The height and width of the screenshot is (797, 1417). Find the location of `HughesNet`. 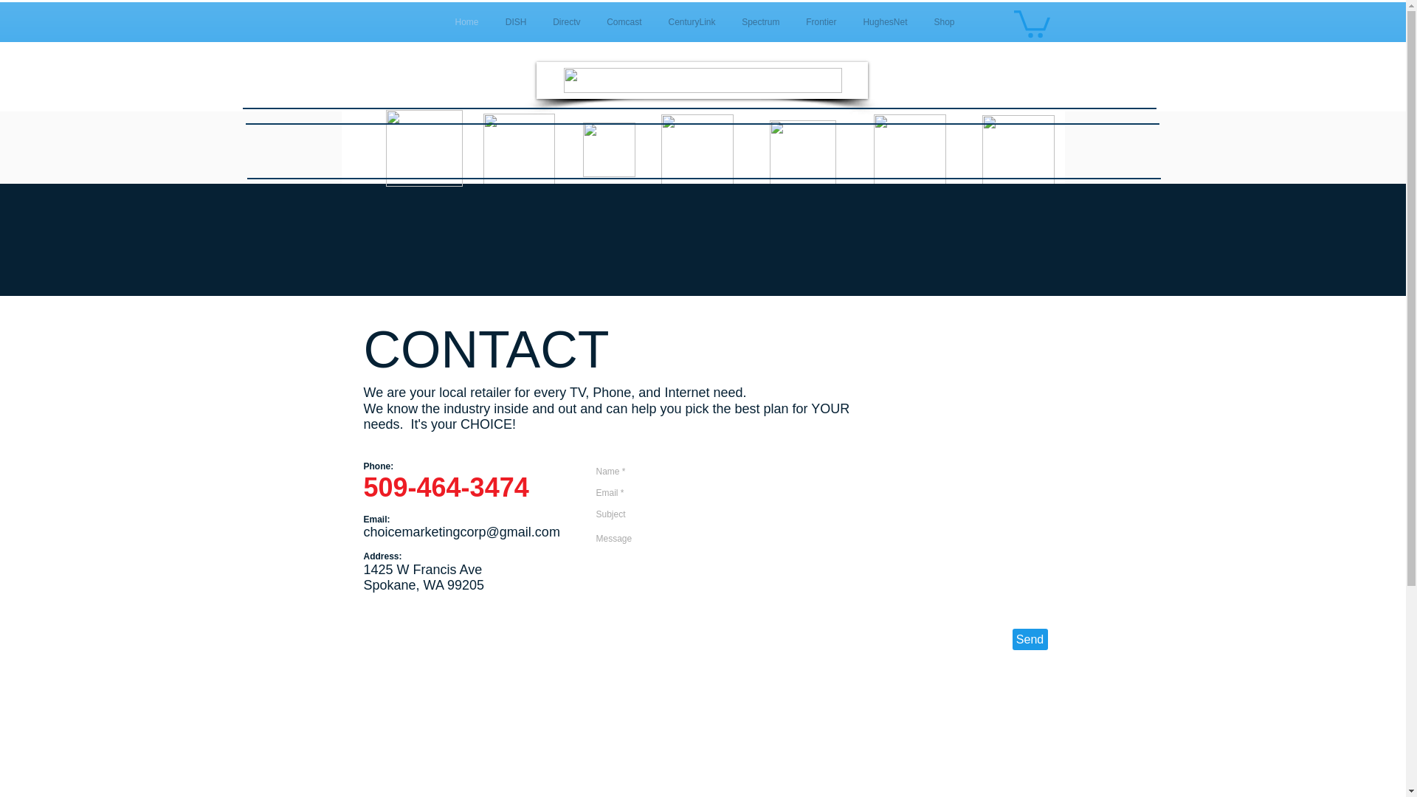

HughesNet is located at coordinates (880, 22).